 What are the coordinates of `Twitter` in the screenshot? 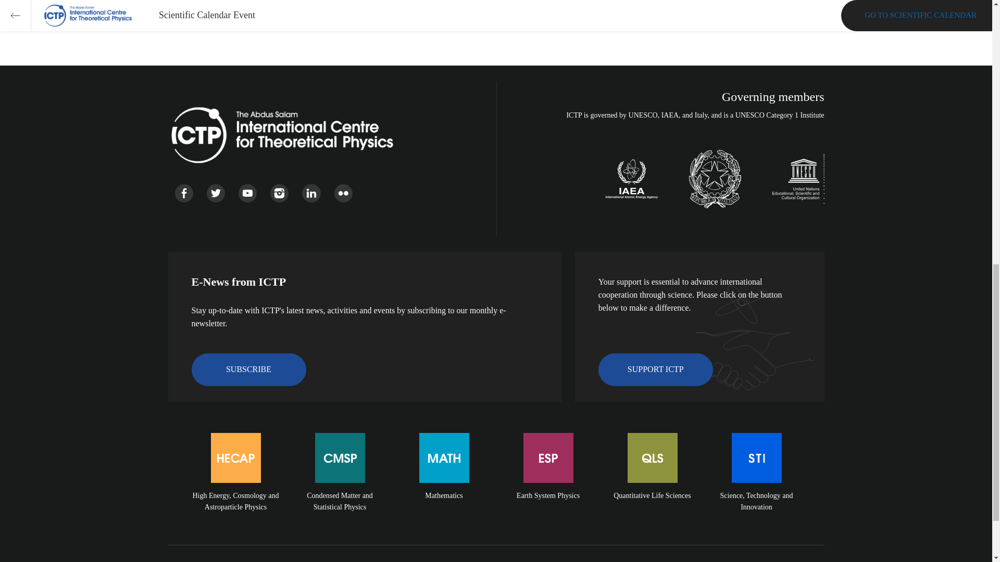 It's located at (216, 193).